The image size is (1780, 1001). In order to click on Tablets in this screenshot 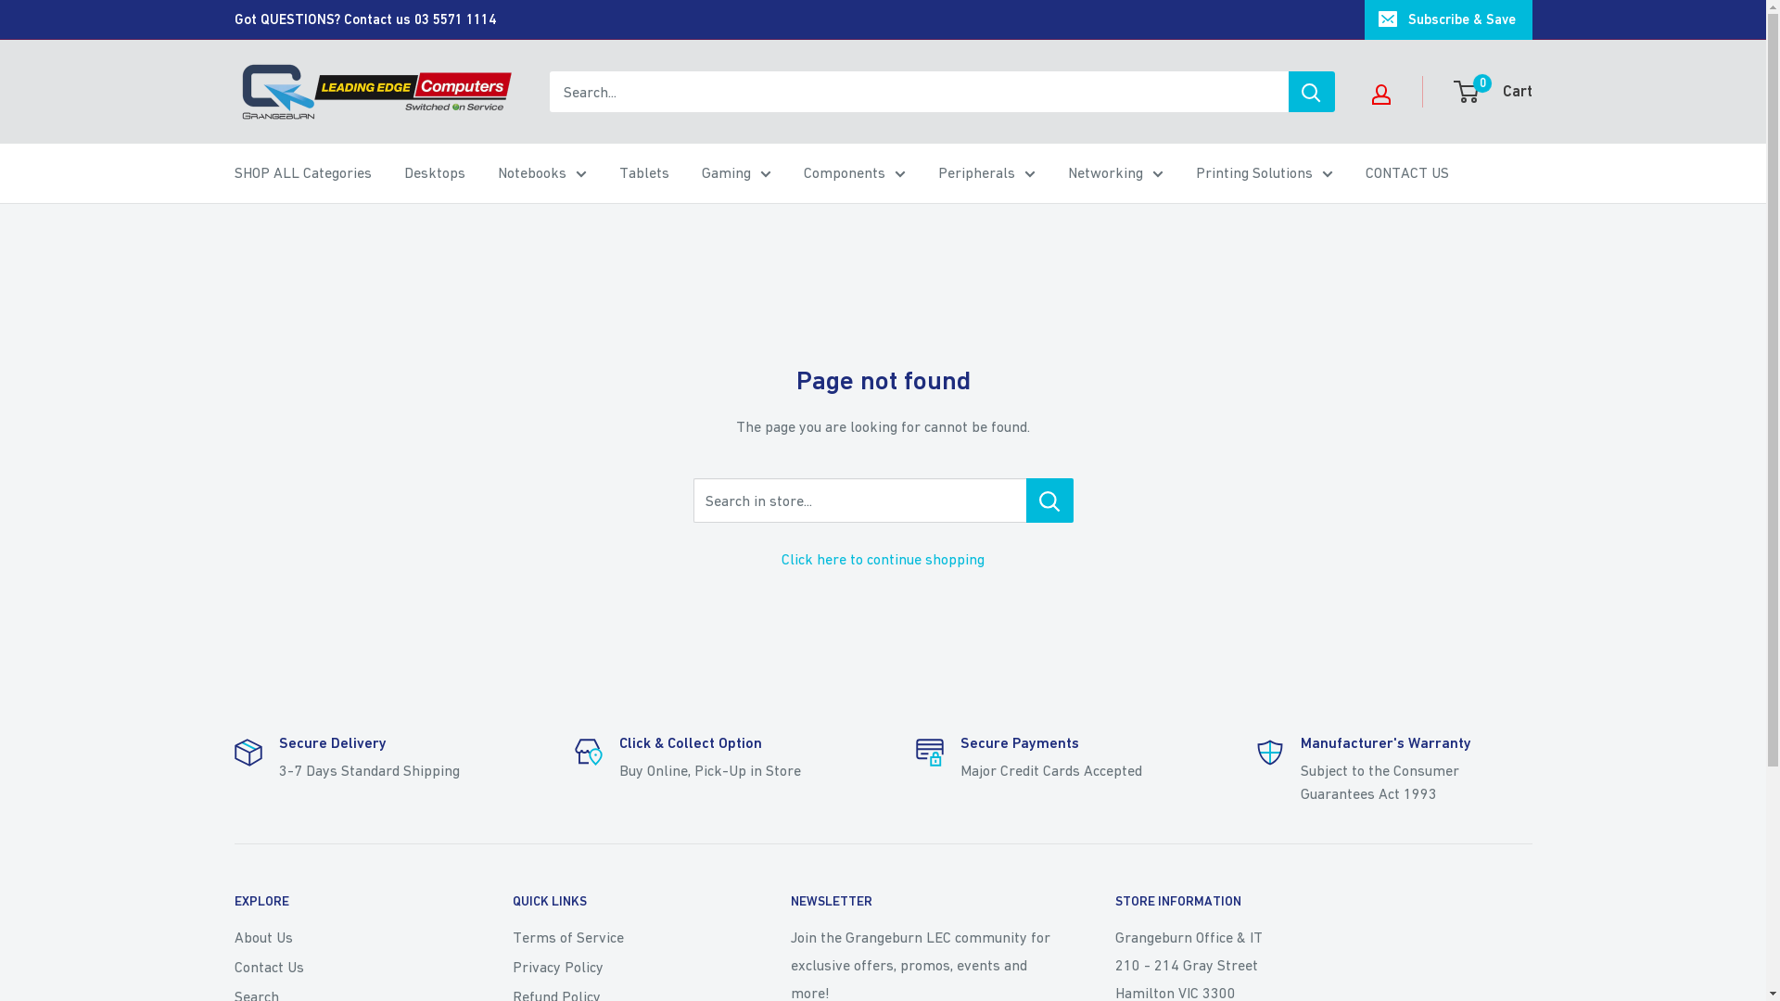, I will do `click(644, 173)`.